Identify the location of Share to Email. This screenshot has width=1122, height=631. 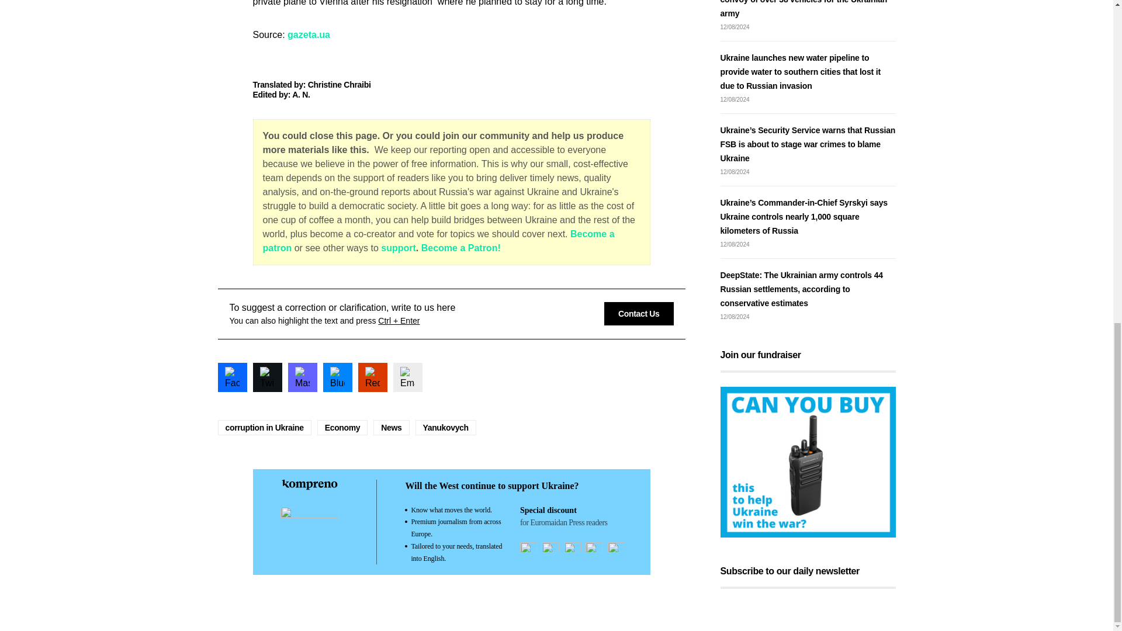
(407, 376).